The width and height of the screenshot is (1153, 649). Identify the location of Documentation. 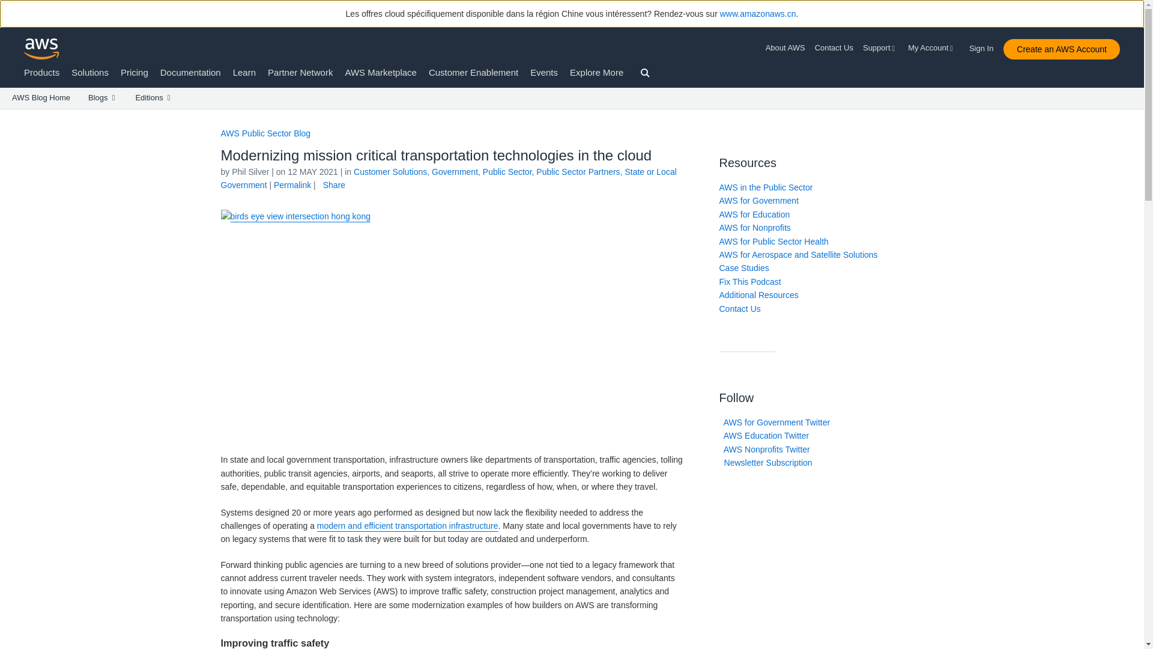
(190, 72).